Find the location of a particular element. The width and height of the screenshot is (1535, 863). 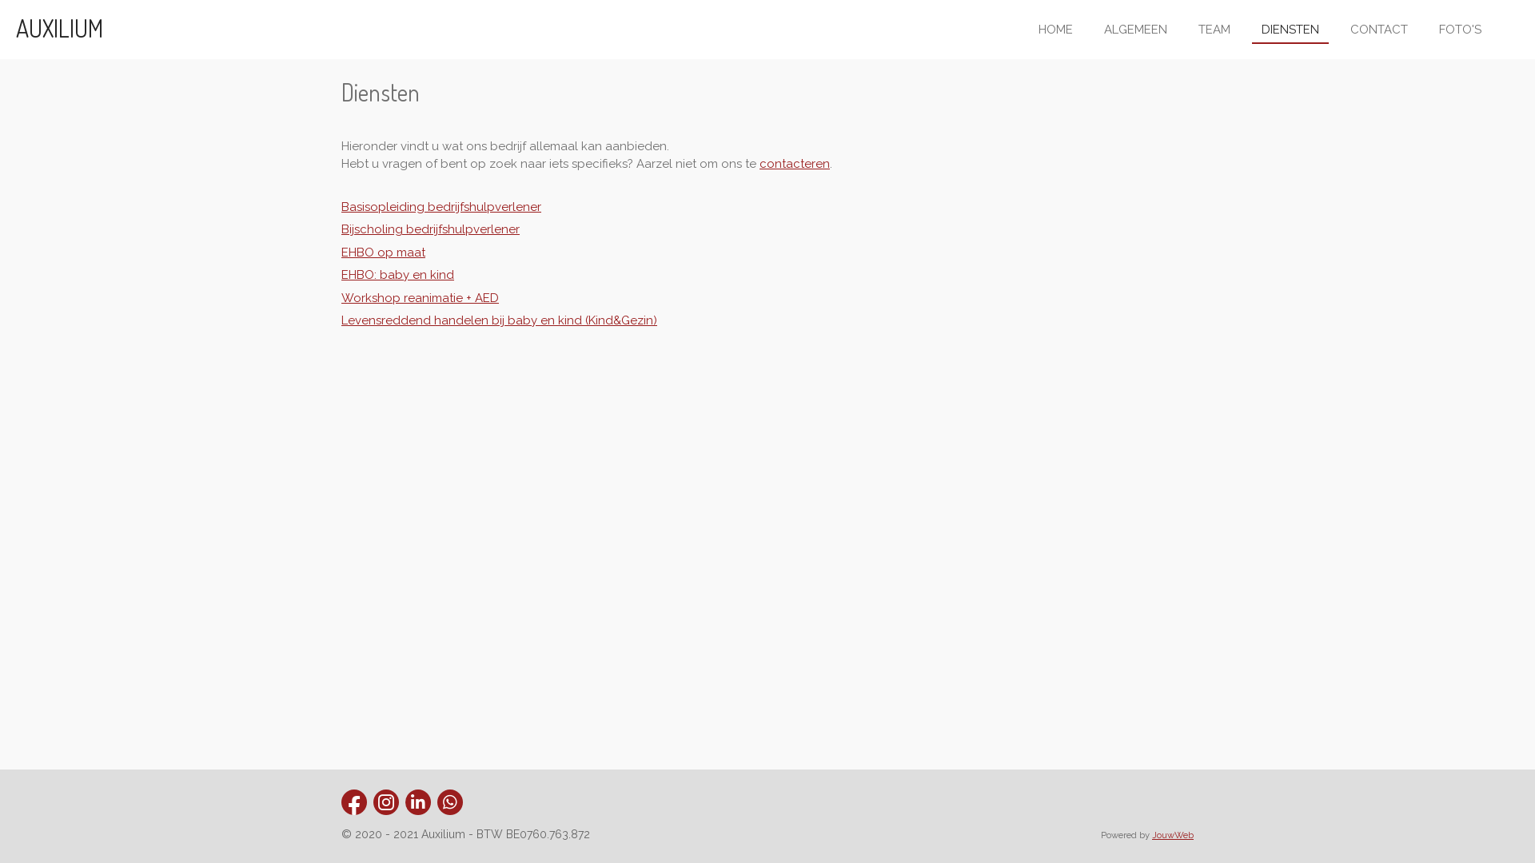

Workshop reanimatie + AED is located at coordinates (421, 298).